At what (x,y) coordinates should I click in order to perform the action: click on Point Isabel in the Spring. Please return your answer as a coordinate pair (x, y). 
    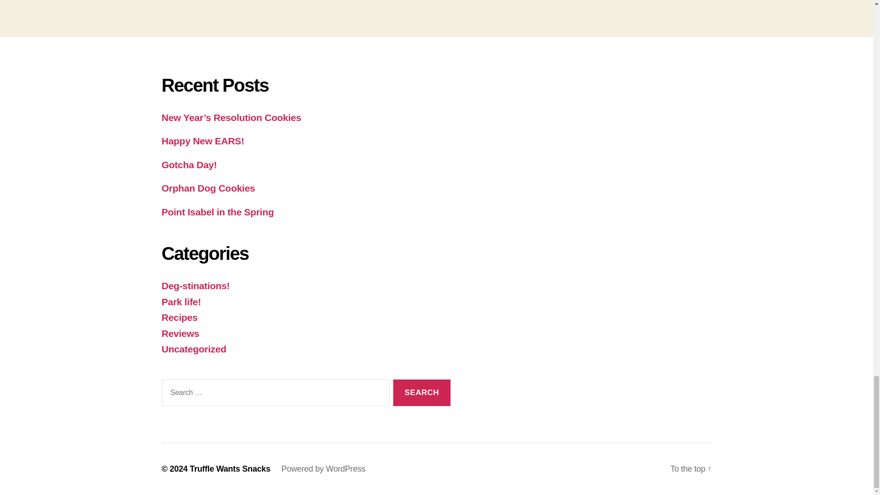
    Looking at the image, I should click on (217, 212).